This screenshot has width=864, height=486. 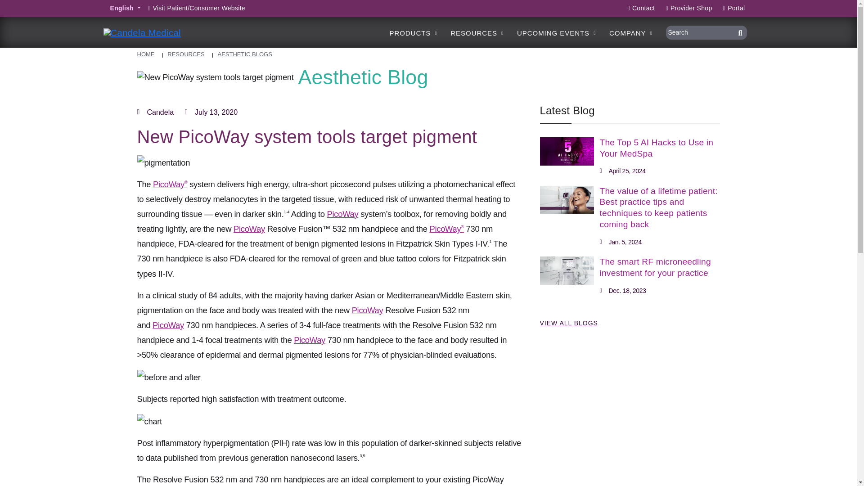 I want to click on Contact, so click(x=640, y=9).